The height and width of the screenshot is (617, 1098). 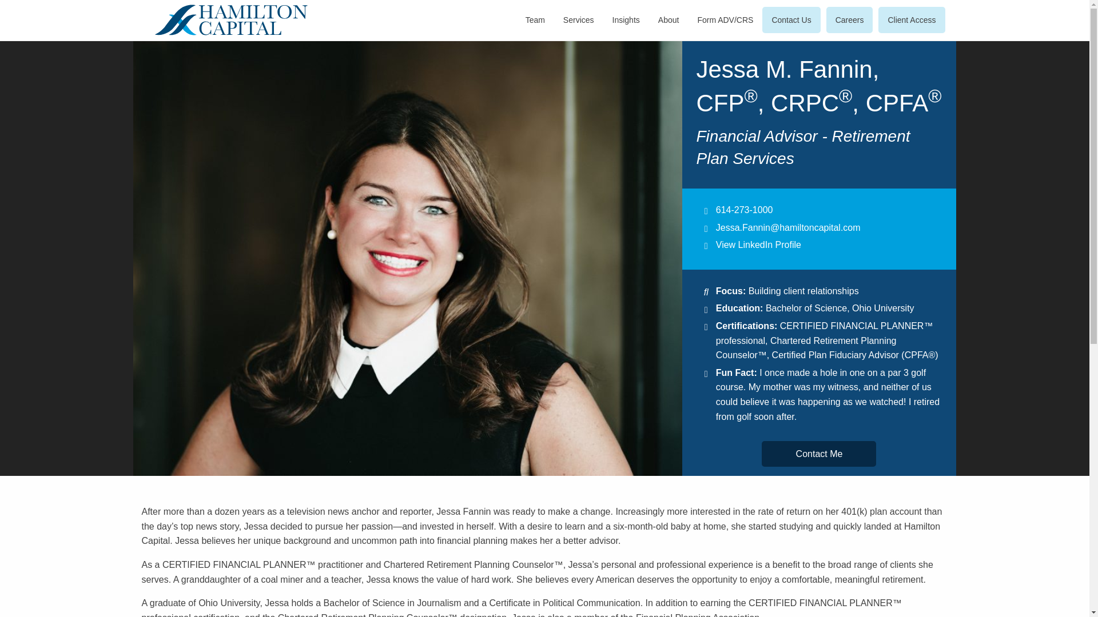 I want to click on Services, so click(x=579, y=19).